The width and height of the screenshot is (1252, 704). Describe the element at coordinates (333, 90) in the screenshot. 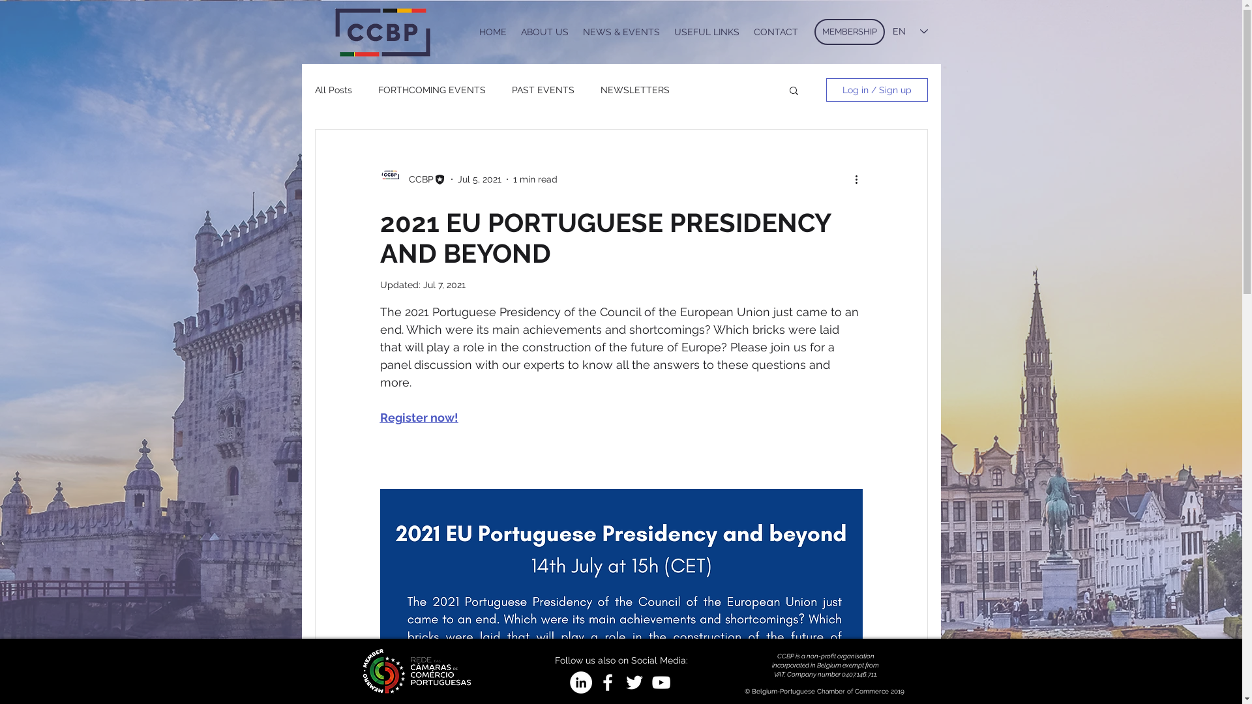

I see `All Posts` at that location.